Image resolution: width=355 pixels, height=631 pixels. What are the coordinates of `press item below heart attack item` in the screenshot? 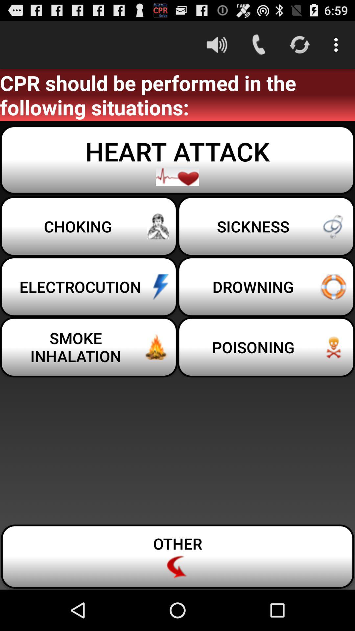 It's located at (89, 226).